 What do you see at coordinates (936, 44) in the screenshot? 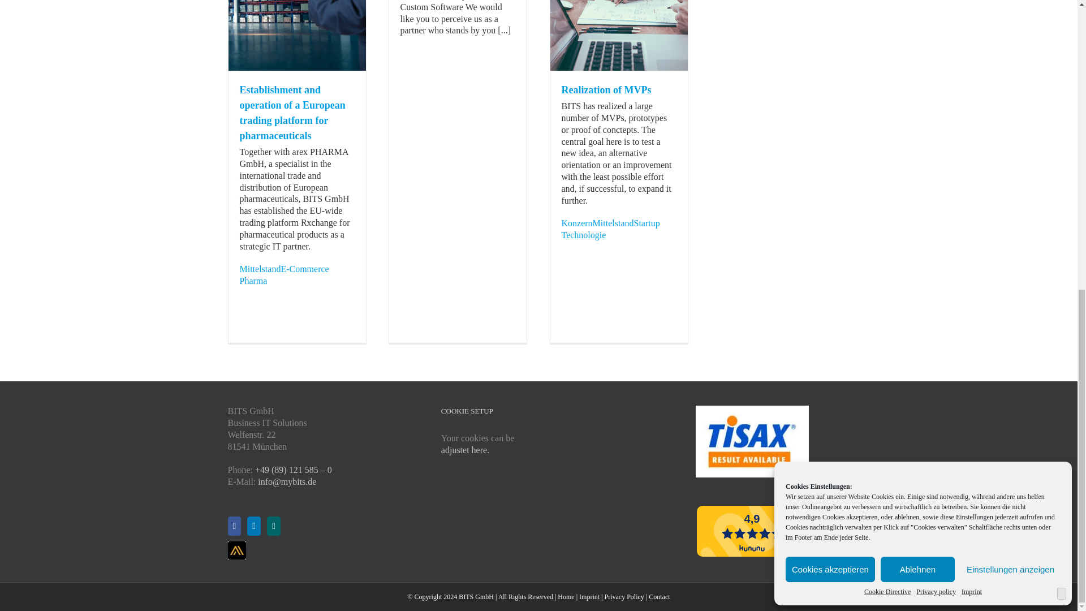
I see `Privacy policy` at bounding box center [936, 44].